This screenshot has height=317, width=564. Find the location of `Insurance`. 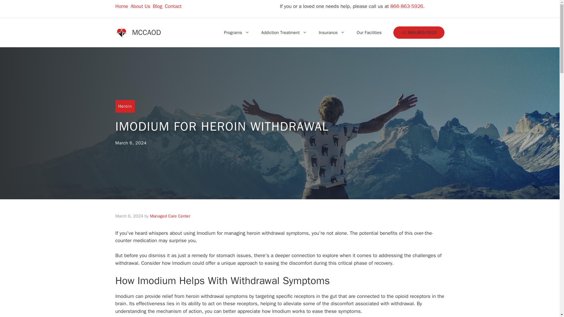

Insurance is located at coordinates (332, 33).